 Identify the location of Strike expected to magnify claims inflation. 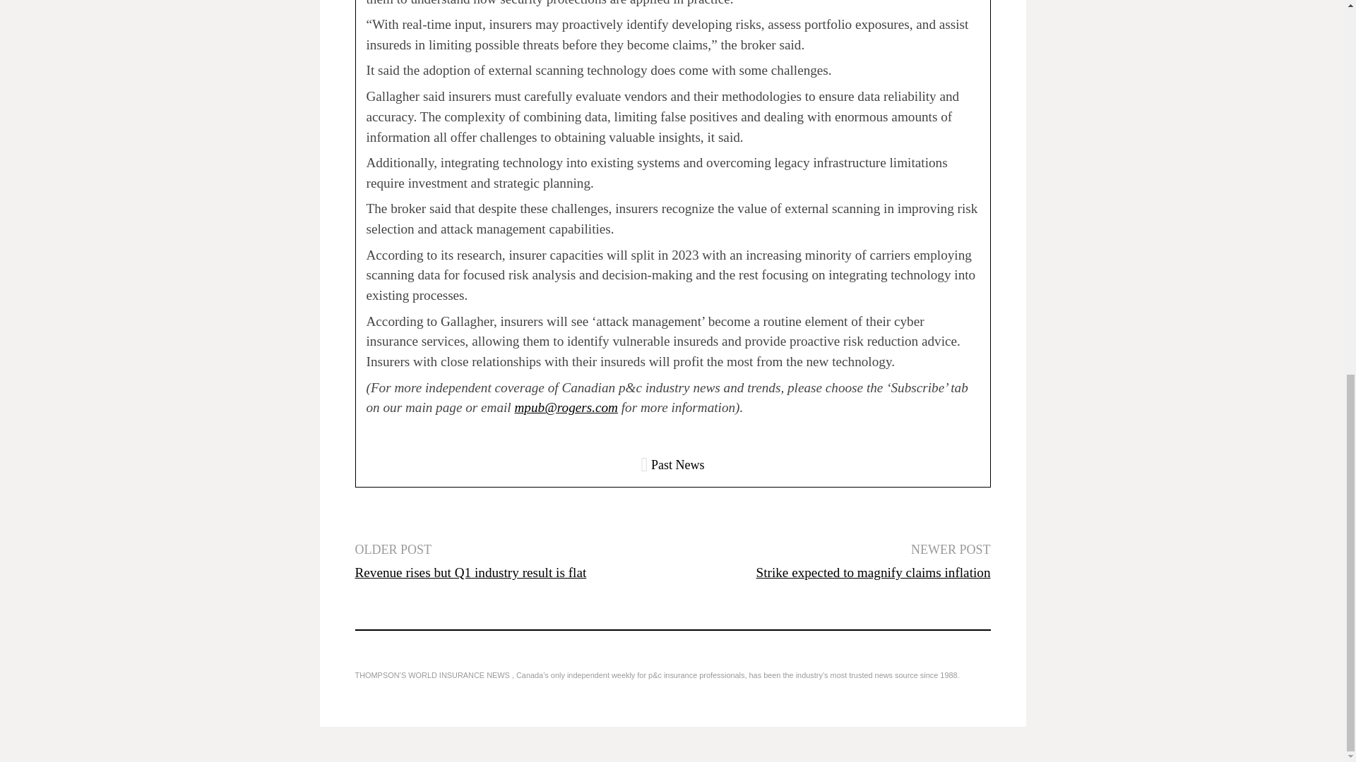
(874, 572).